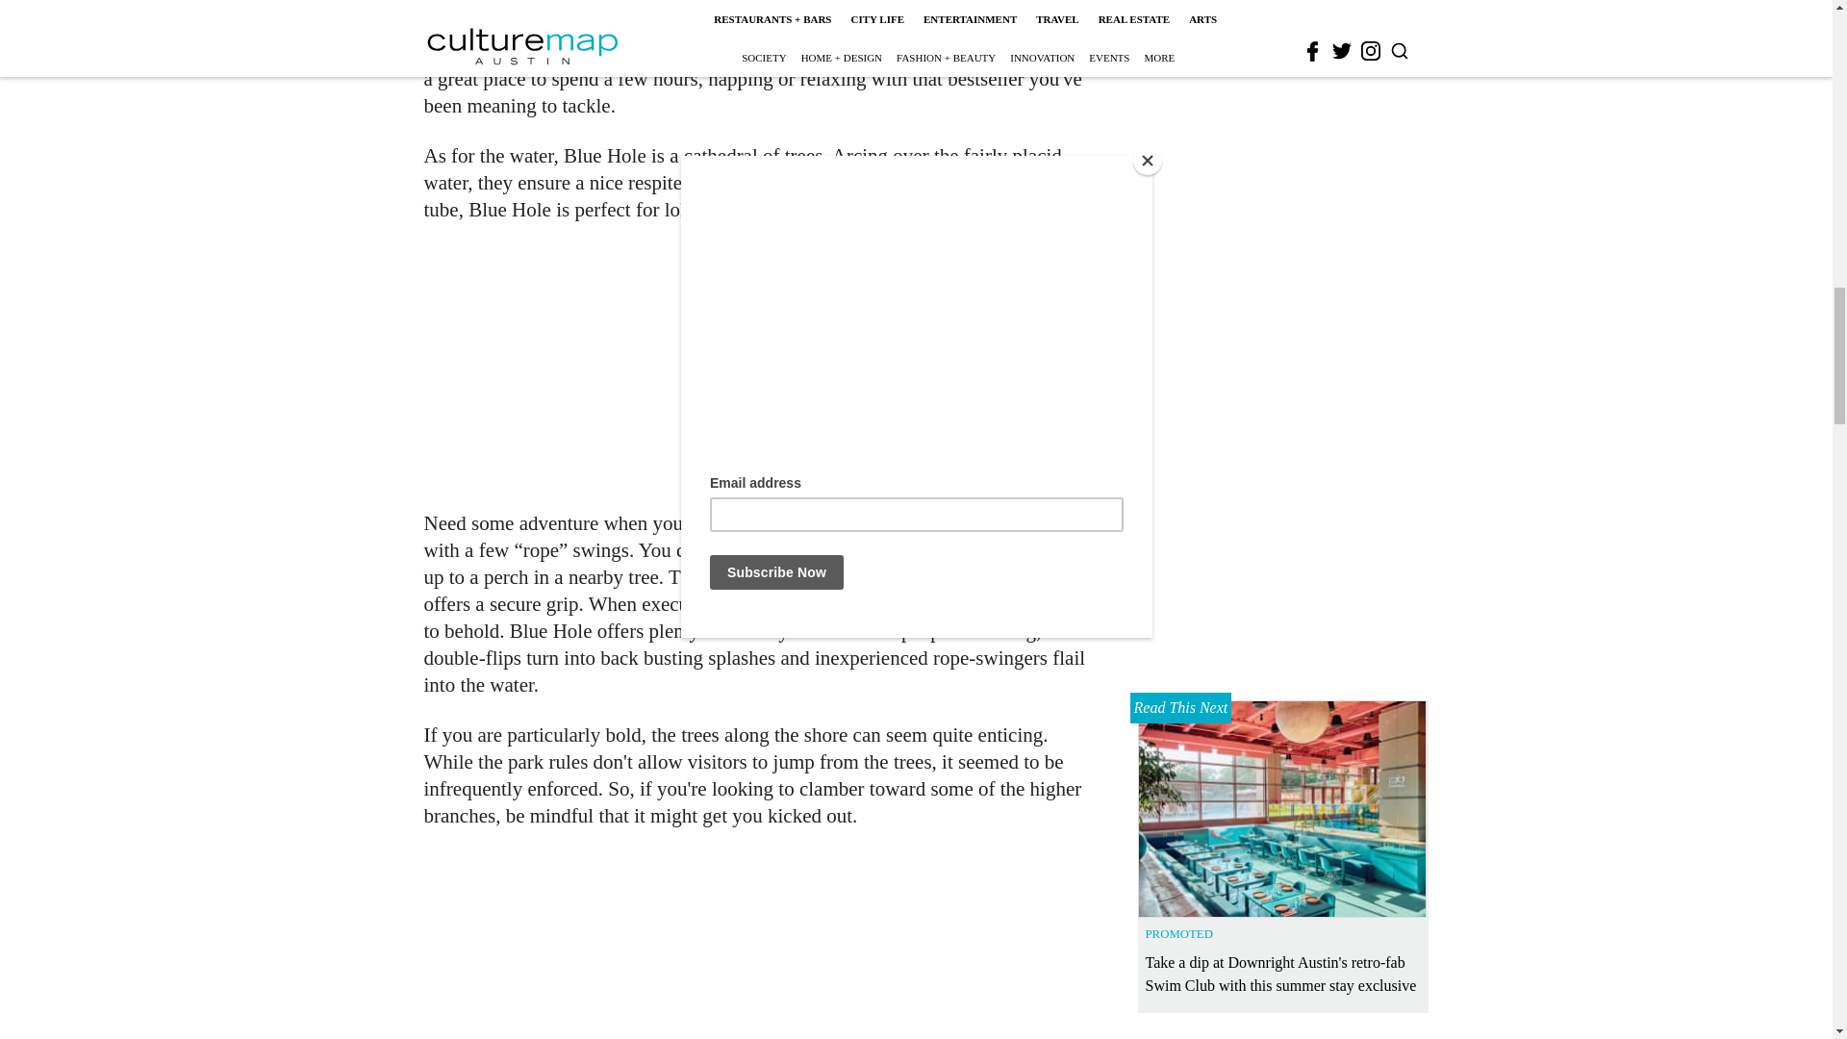  I want to click on 3rd party ad content, so click(762, 366).